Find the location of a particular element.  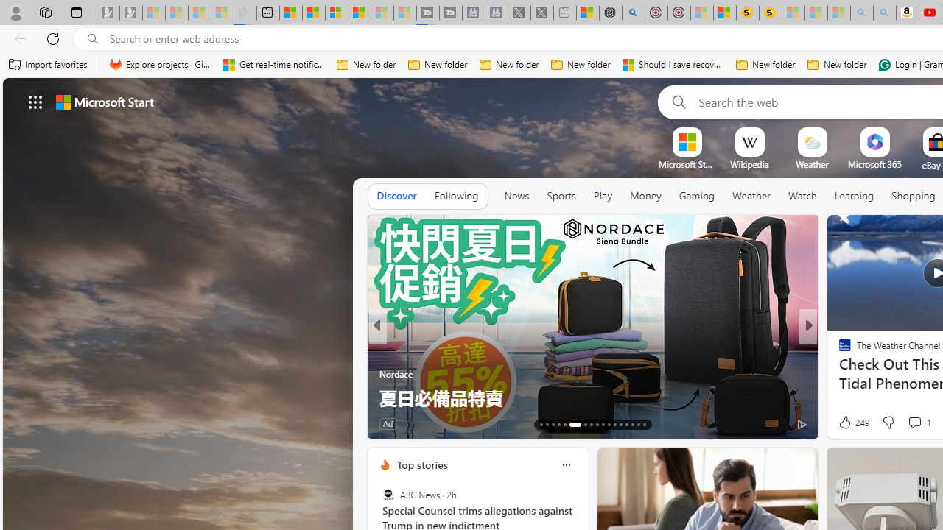

Refresh is located at coordinates (53, 38).